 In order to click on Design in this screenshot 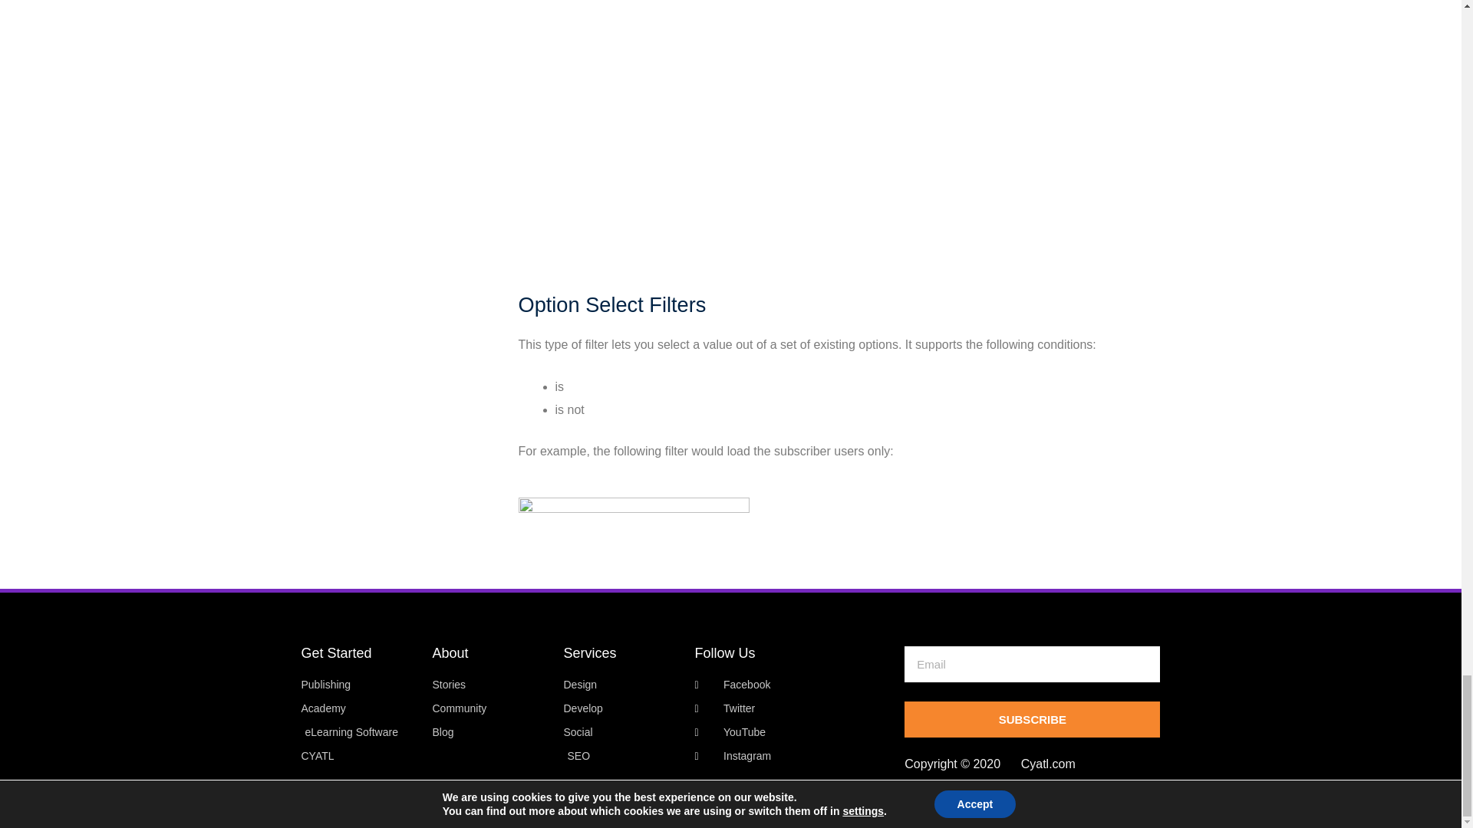, I will do `click(621, 685)`.